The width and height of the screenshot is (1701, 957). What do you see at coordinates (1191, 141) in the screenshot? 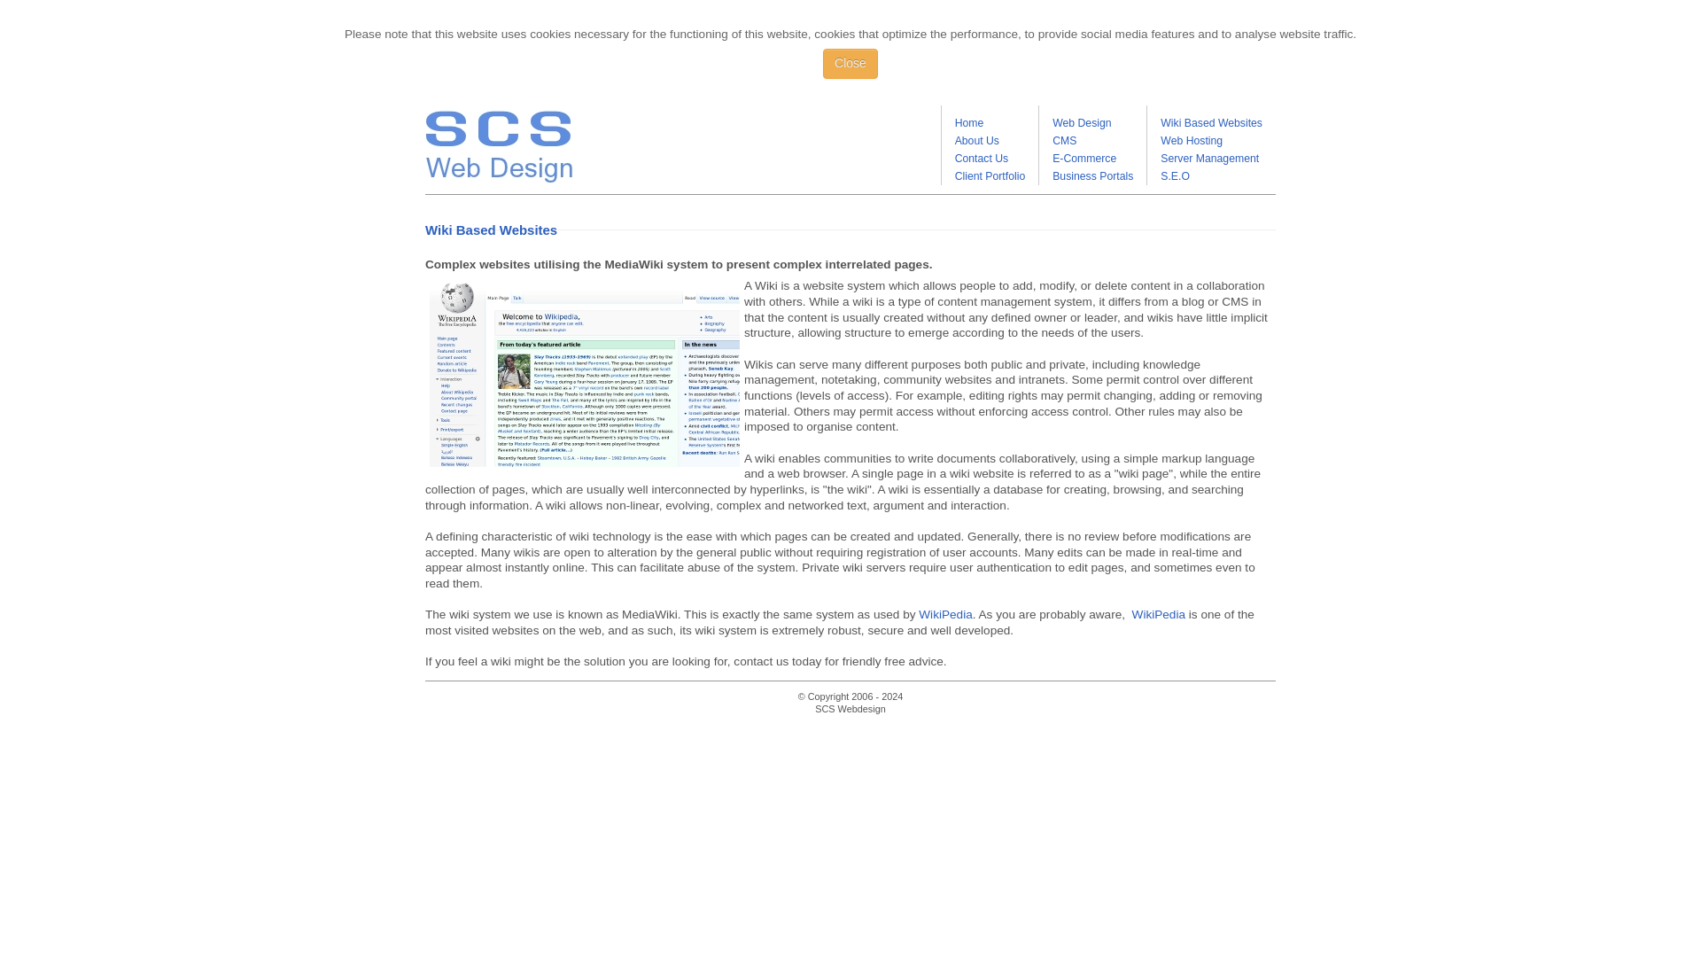
I see `Web Hosting` at bounding box center [1191, 141].